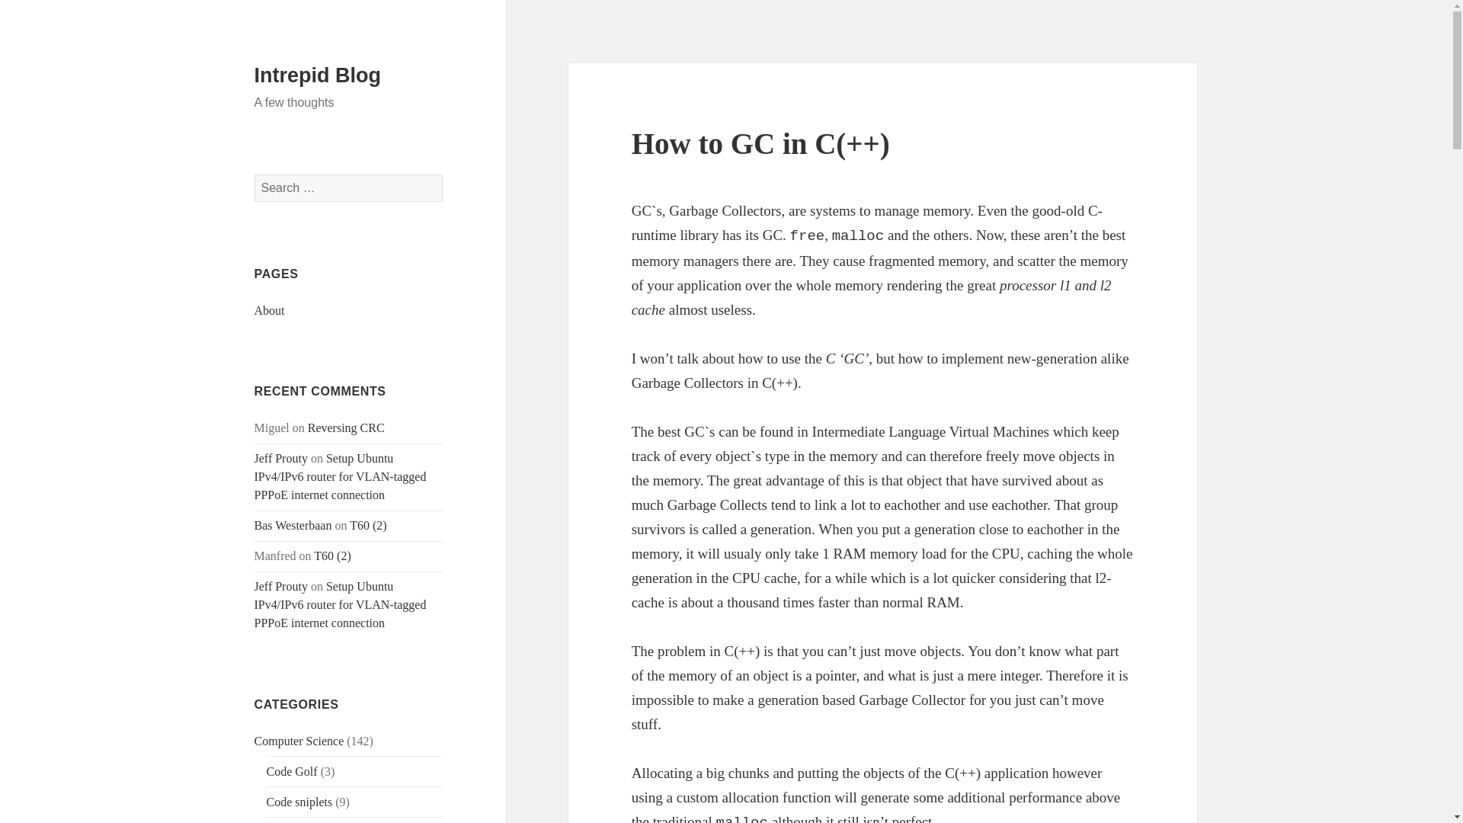 This screenshot has height=823, width=1463. I want to click on About, so click(270, 309).